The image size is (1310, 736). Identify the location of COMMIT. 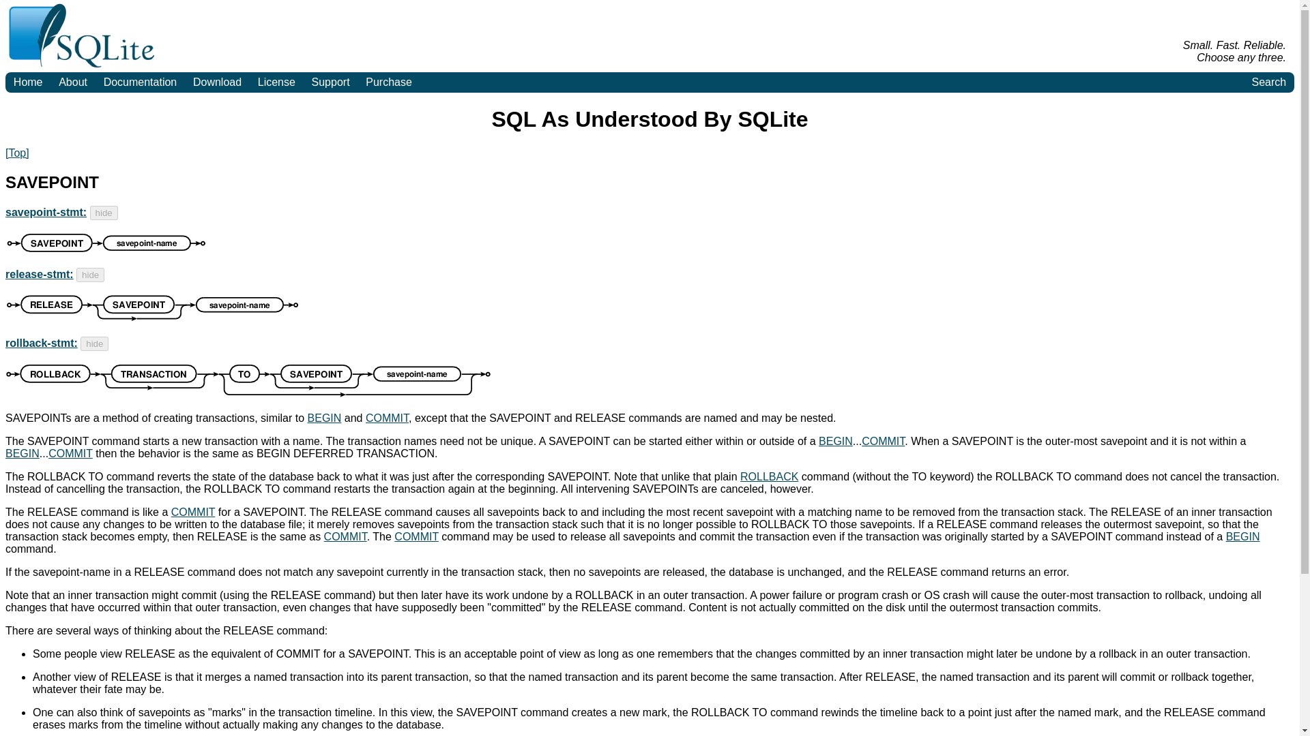
(345, 536).